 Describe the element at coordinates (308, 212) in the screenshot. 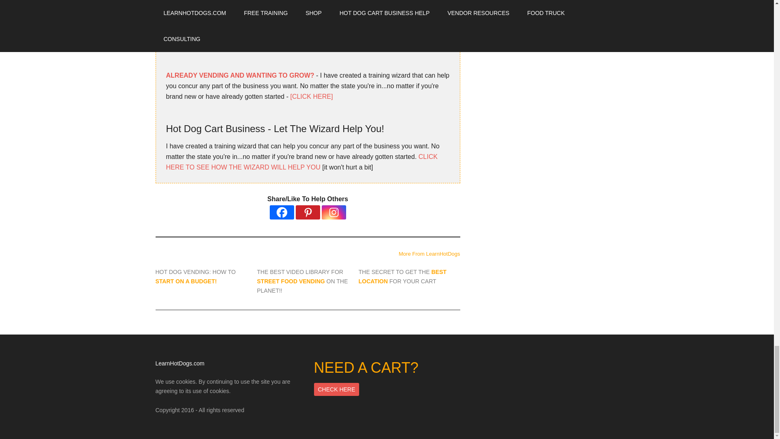

I see `Pinterest` at that location.